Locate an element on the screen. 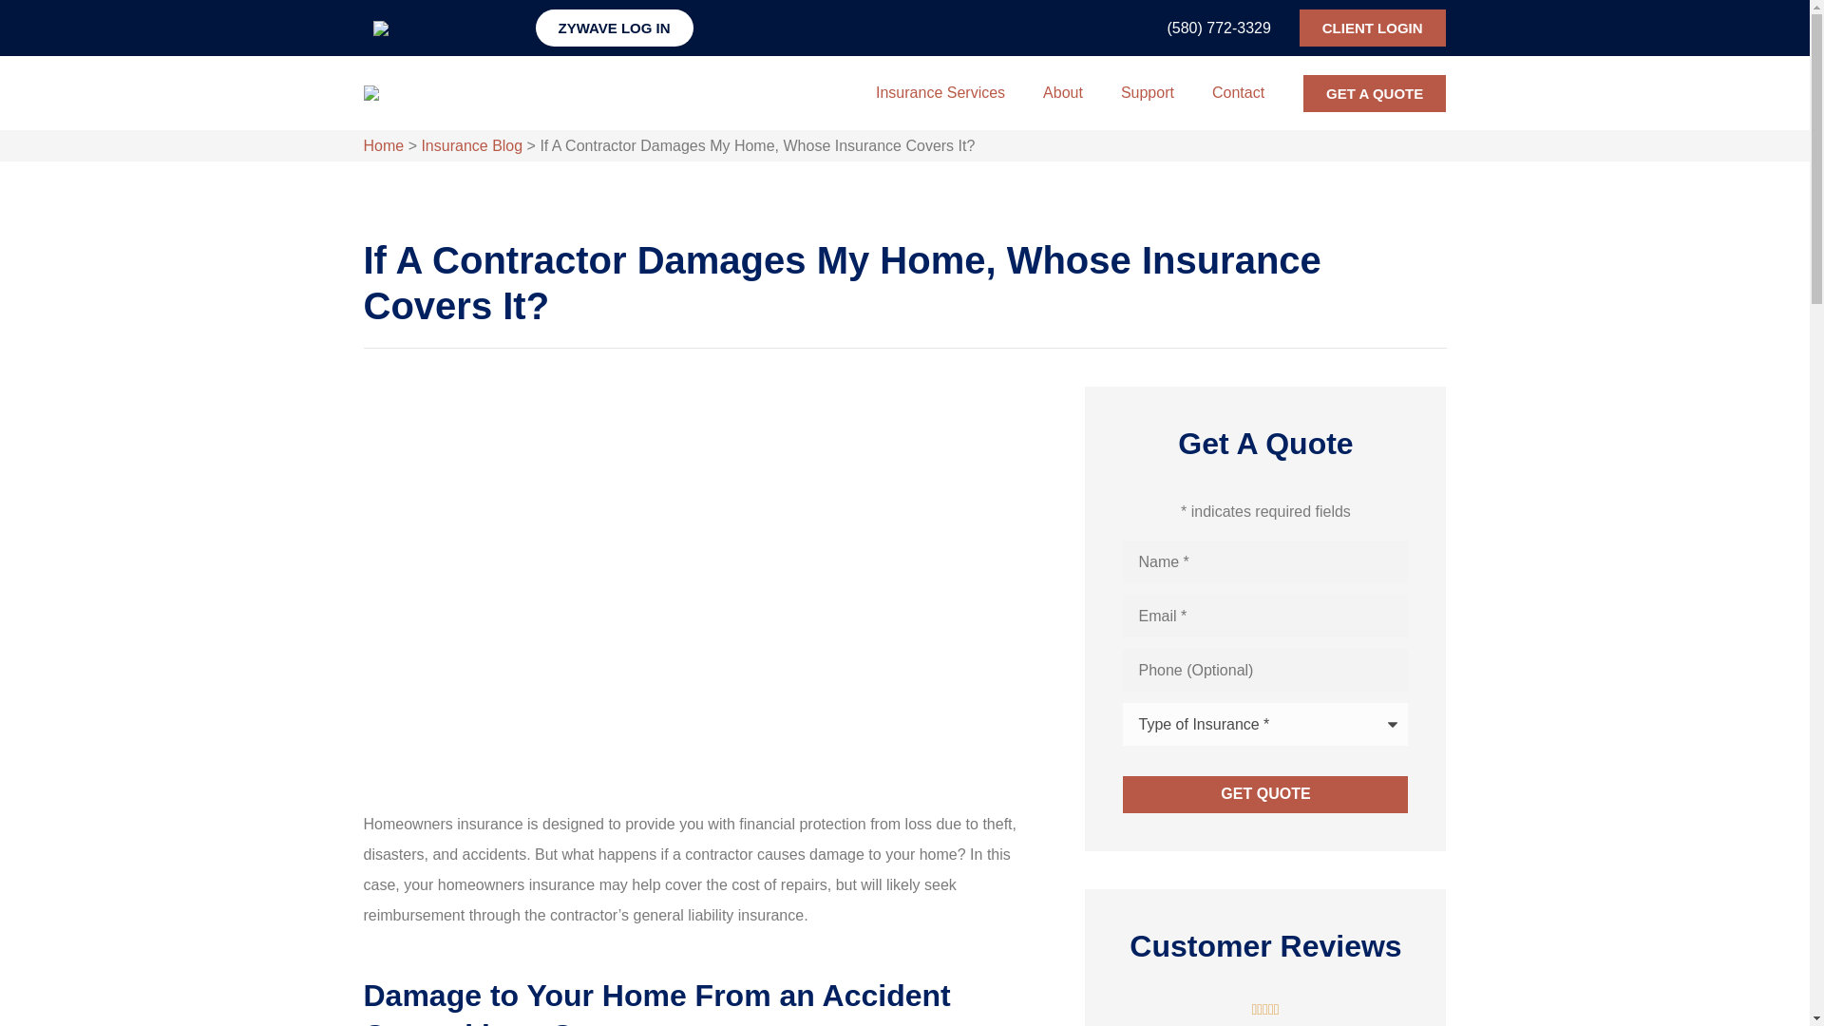  ZYWAVE LOG IN is located at coordinates (614, 27).